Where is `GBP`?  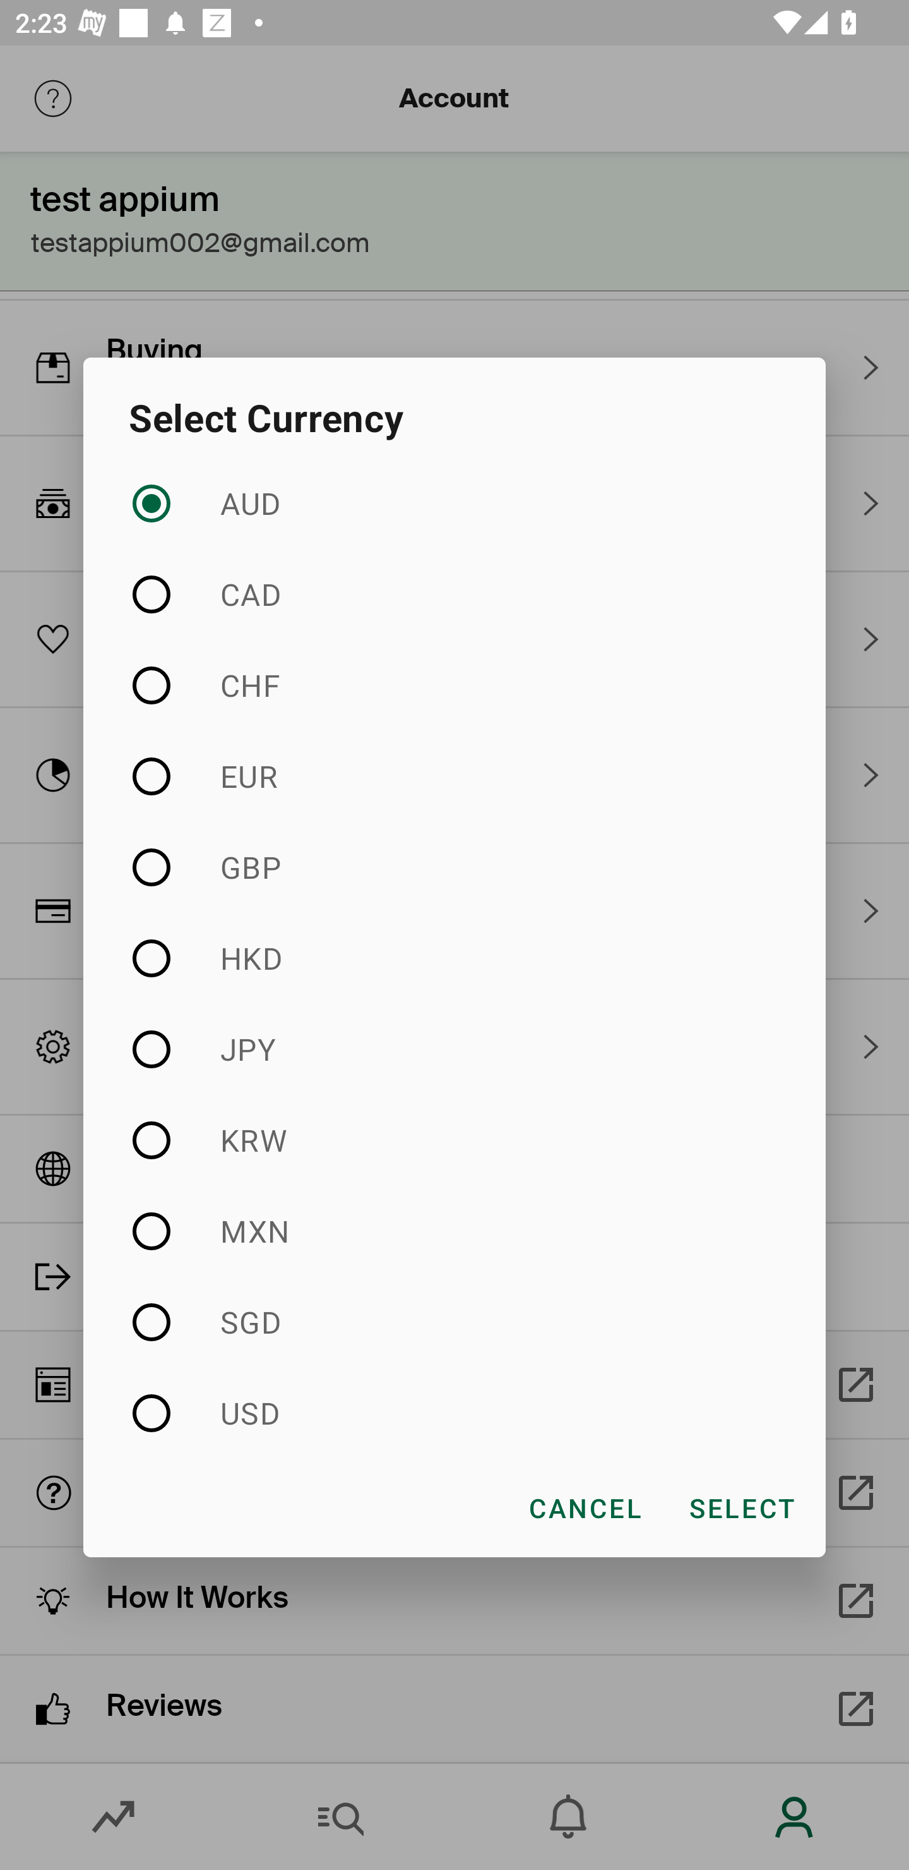 GBP is located at coordinates (454, 867).